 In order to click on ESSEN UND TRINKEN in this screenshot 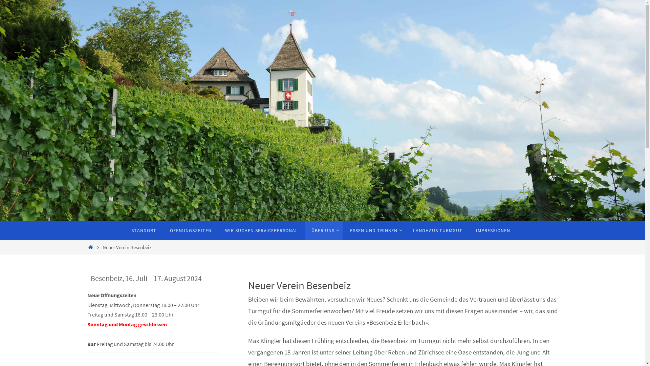, I will do `click(375, 230)`.